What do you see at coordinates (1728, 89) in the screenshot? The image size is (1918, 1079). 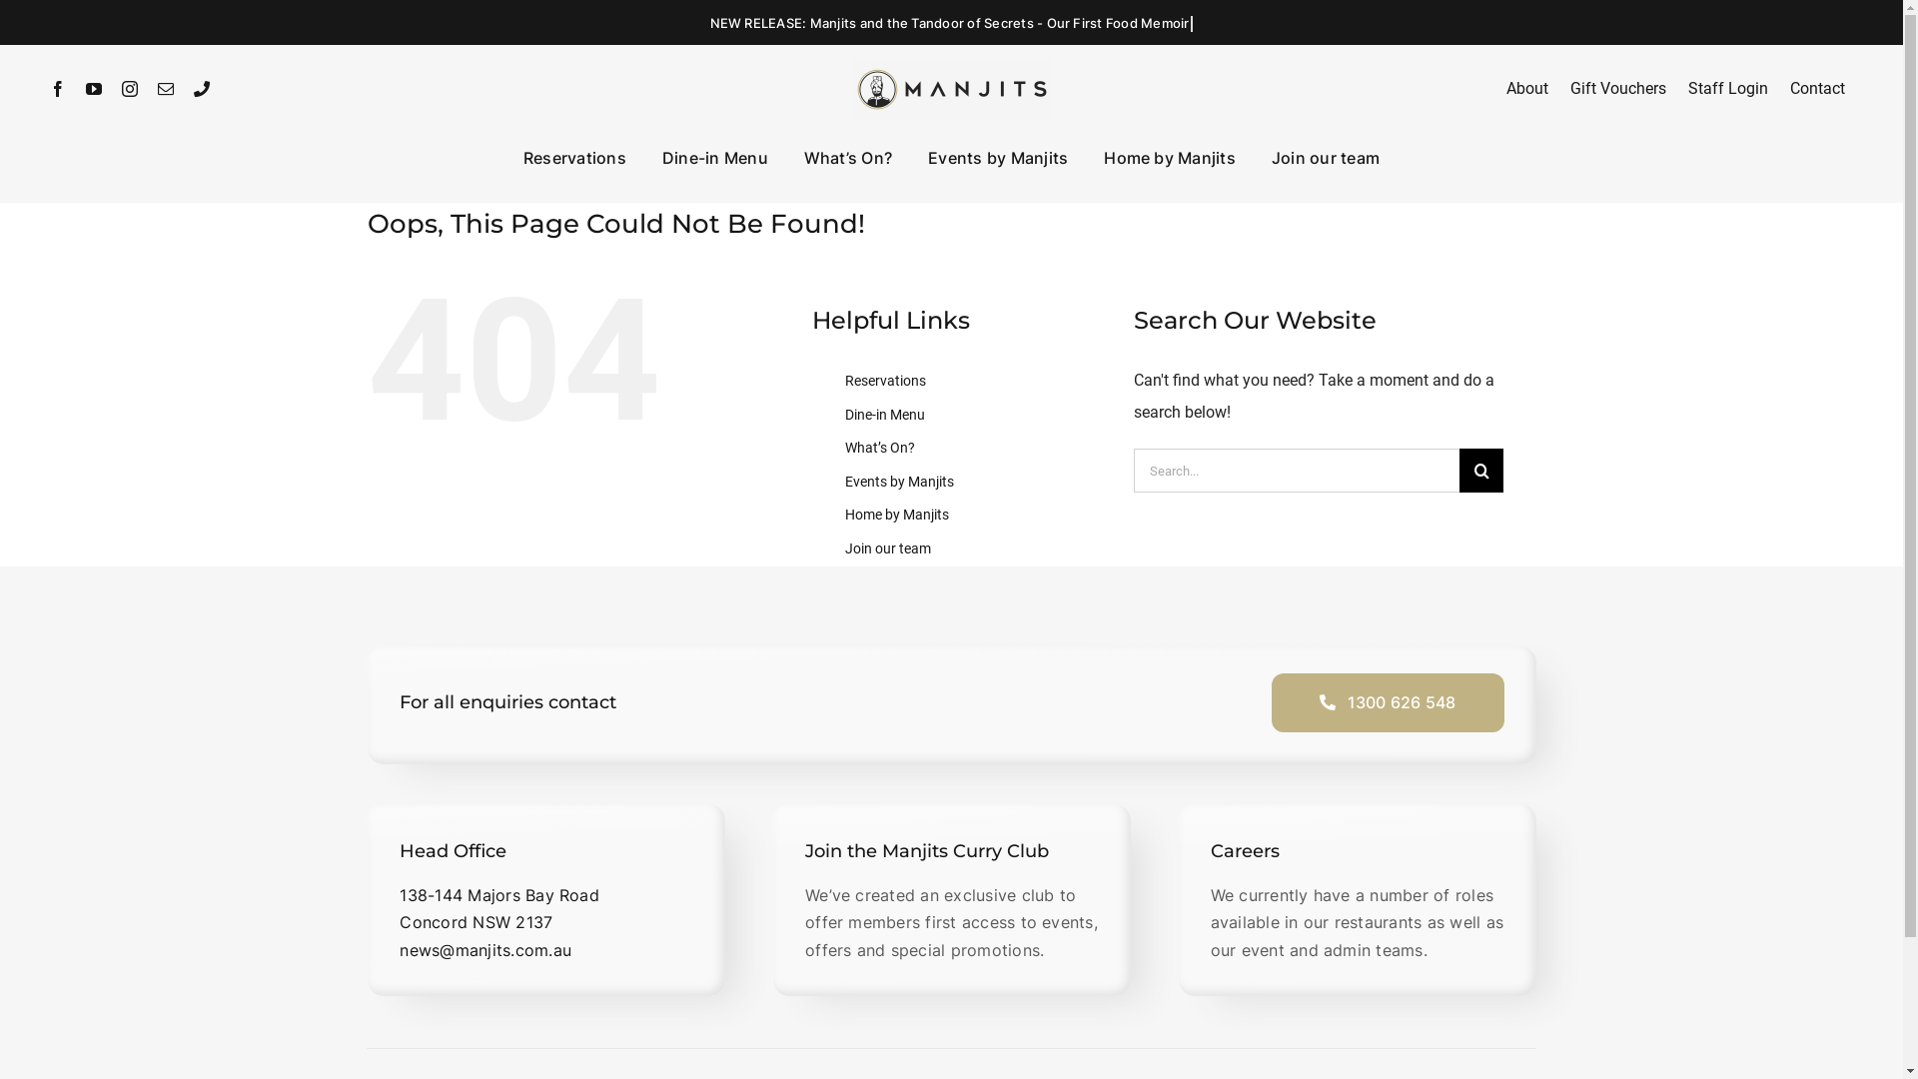 I see `Staff Login` at bounding box center [1728, 89].